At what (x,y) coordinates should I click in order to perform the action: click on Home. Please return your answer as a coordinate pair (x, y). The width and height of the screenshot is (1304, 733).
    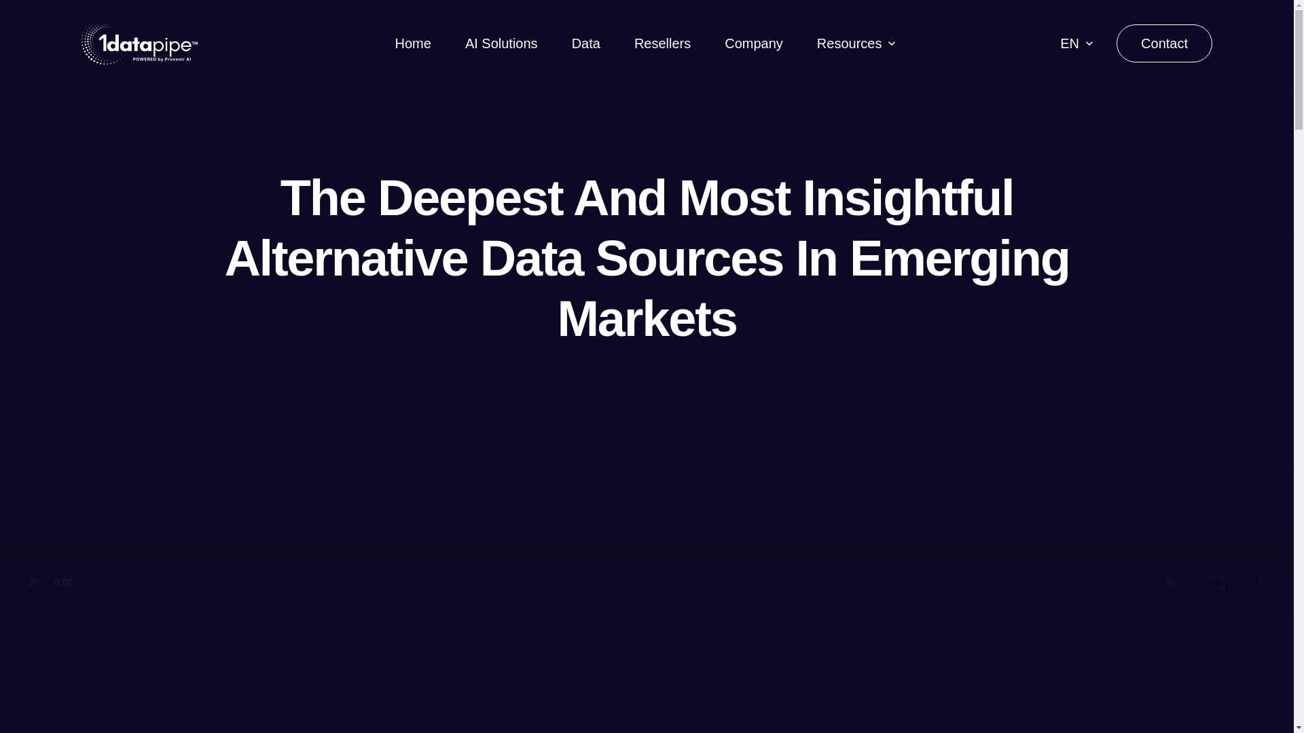
    Looking at the image, I should click on (413, 43).